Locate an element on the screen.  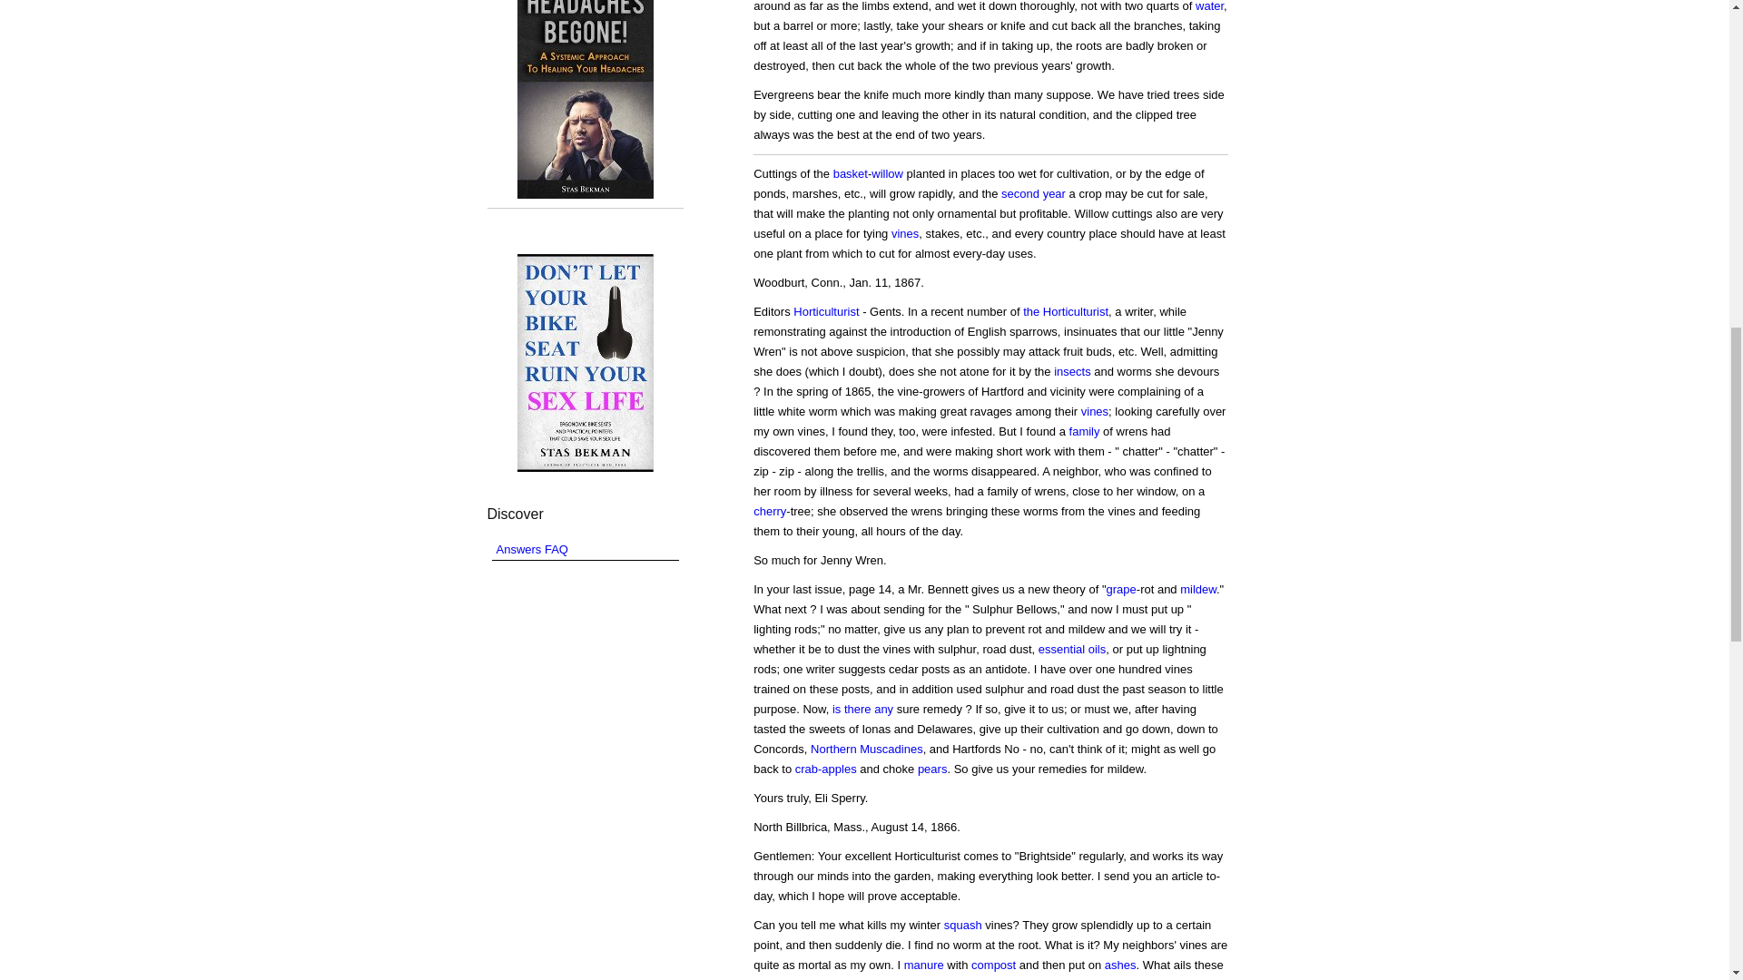
vines is located at coordinates (1095, 412).